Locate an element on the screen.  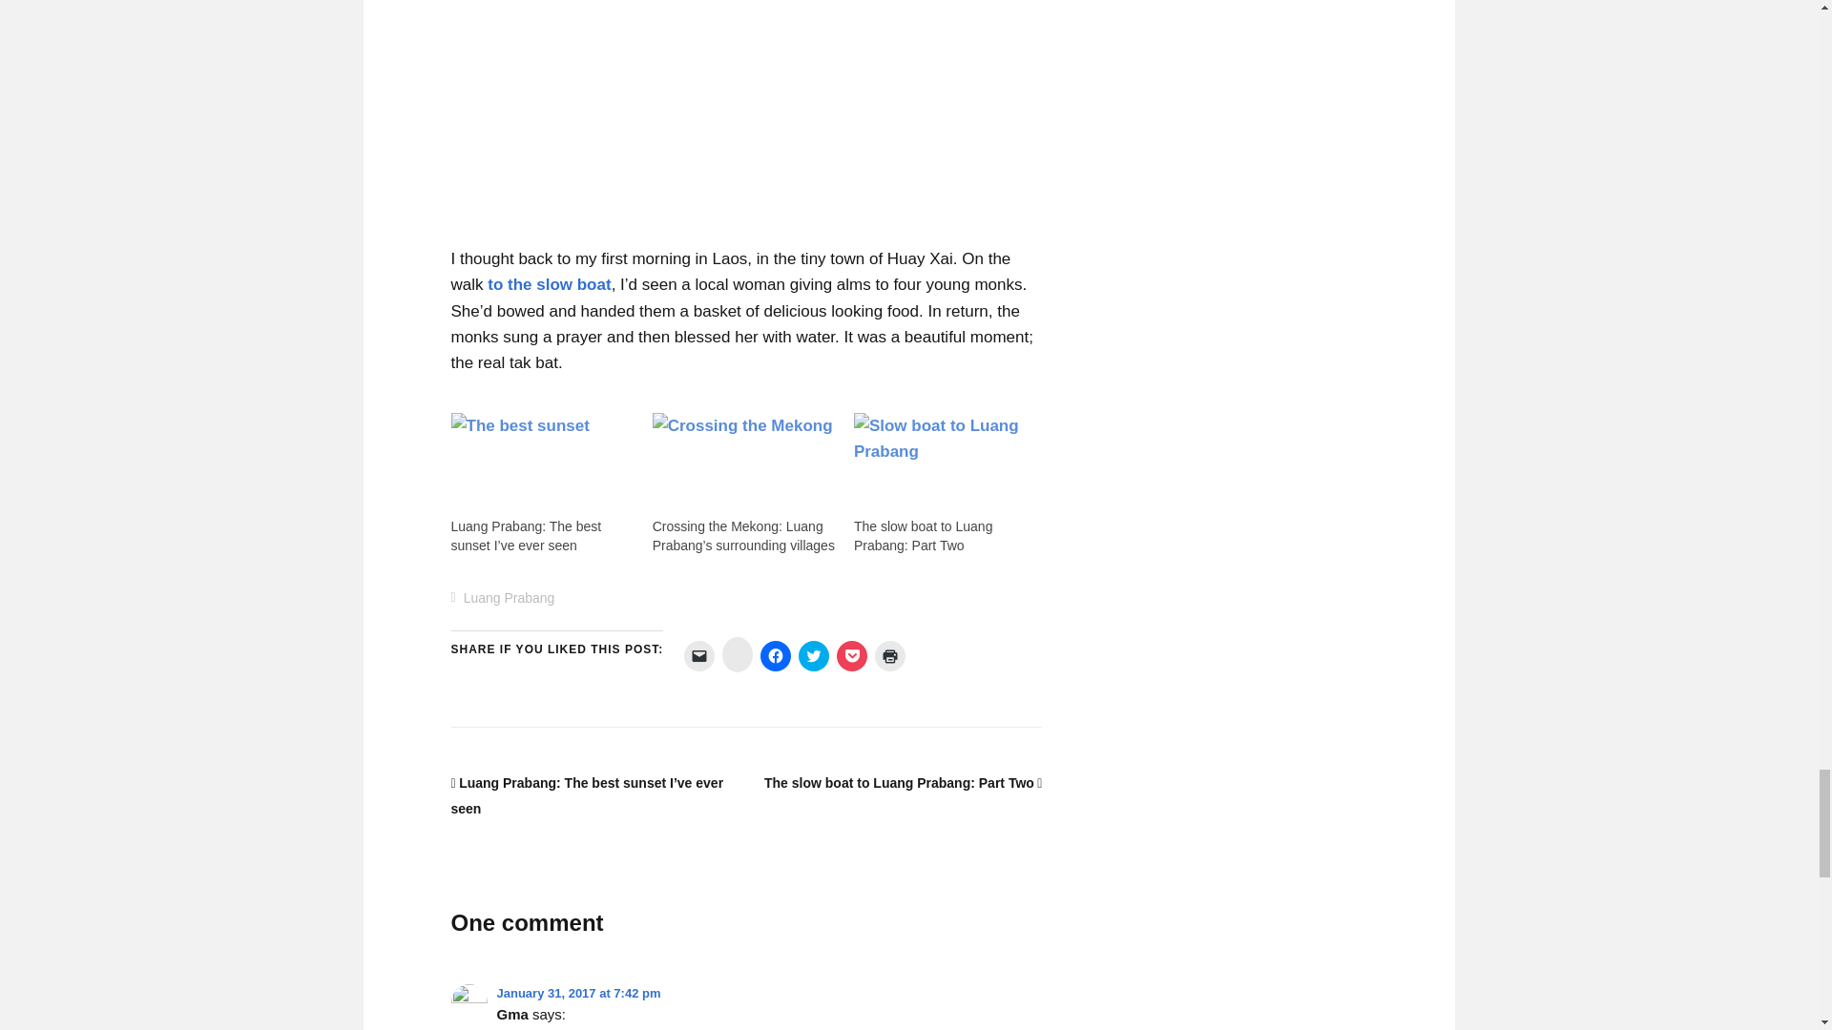
Click to print is located at coordinates (889, 656).